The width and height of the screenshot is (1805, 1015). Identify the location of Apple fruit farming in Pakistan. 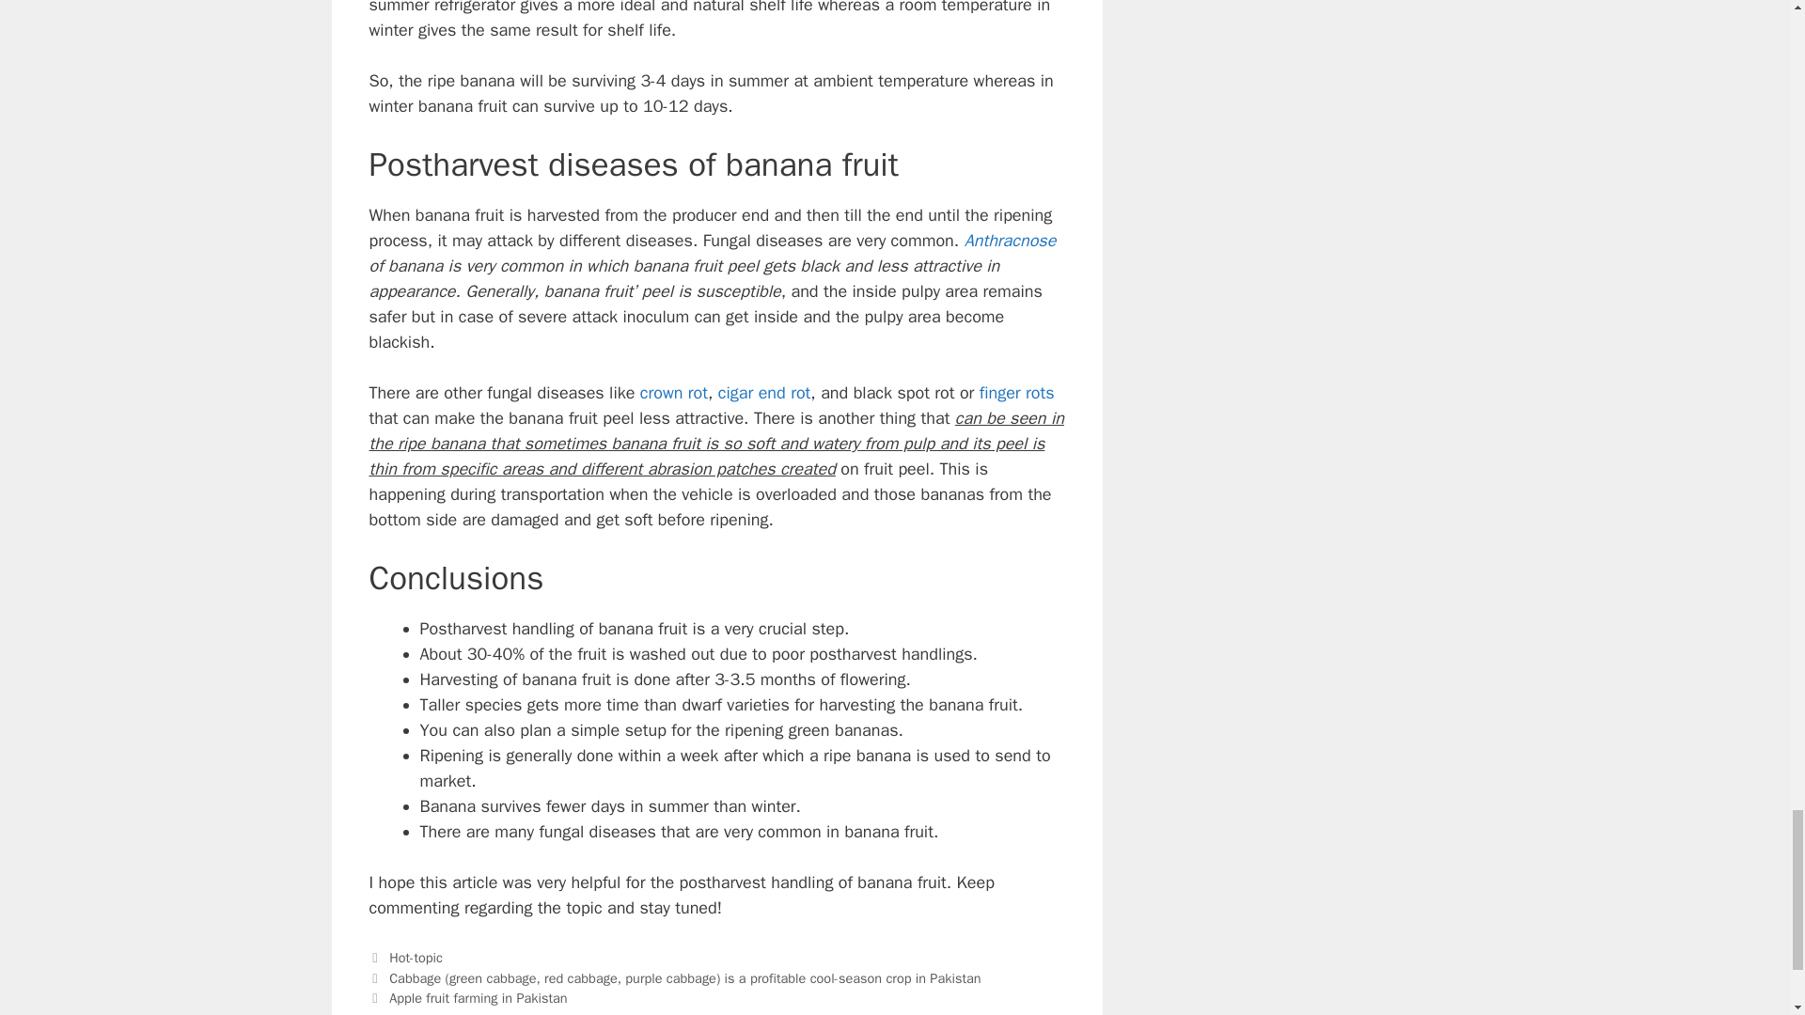
(478, 998).